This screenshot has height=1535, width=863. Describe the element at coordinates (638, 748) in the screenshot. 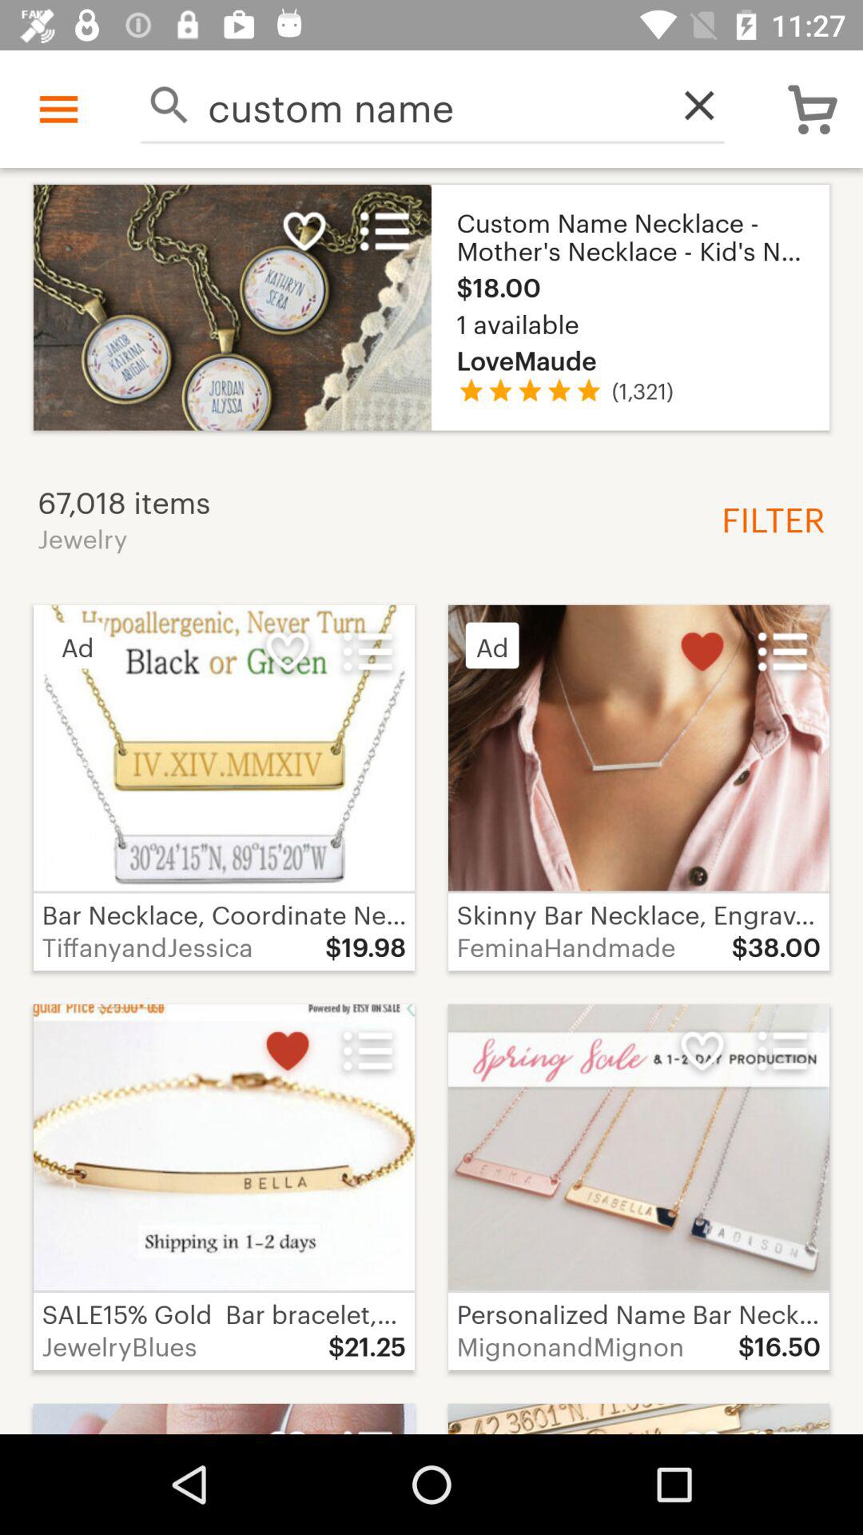

I see `click the image below filter` at that location.